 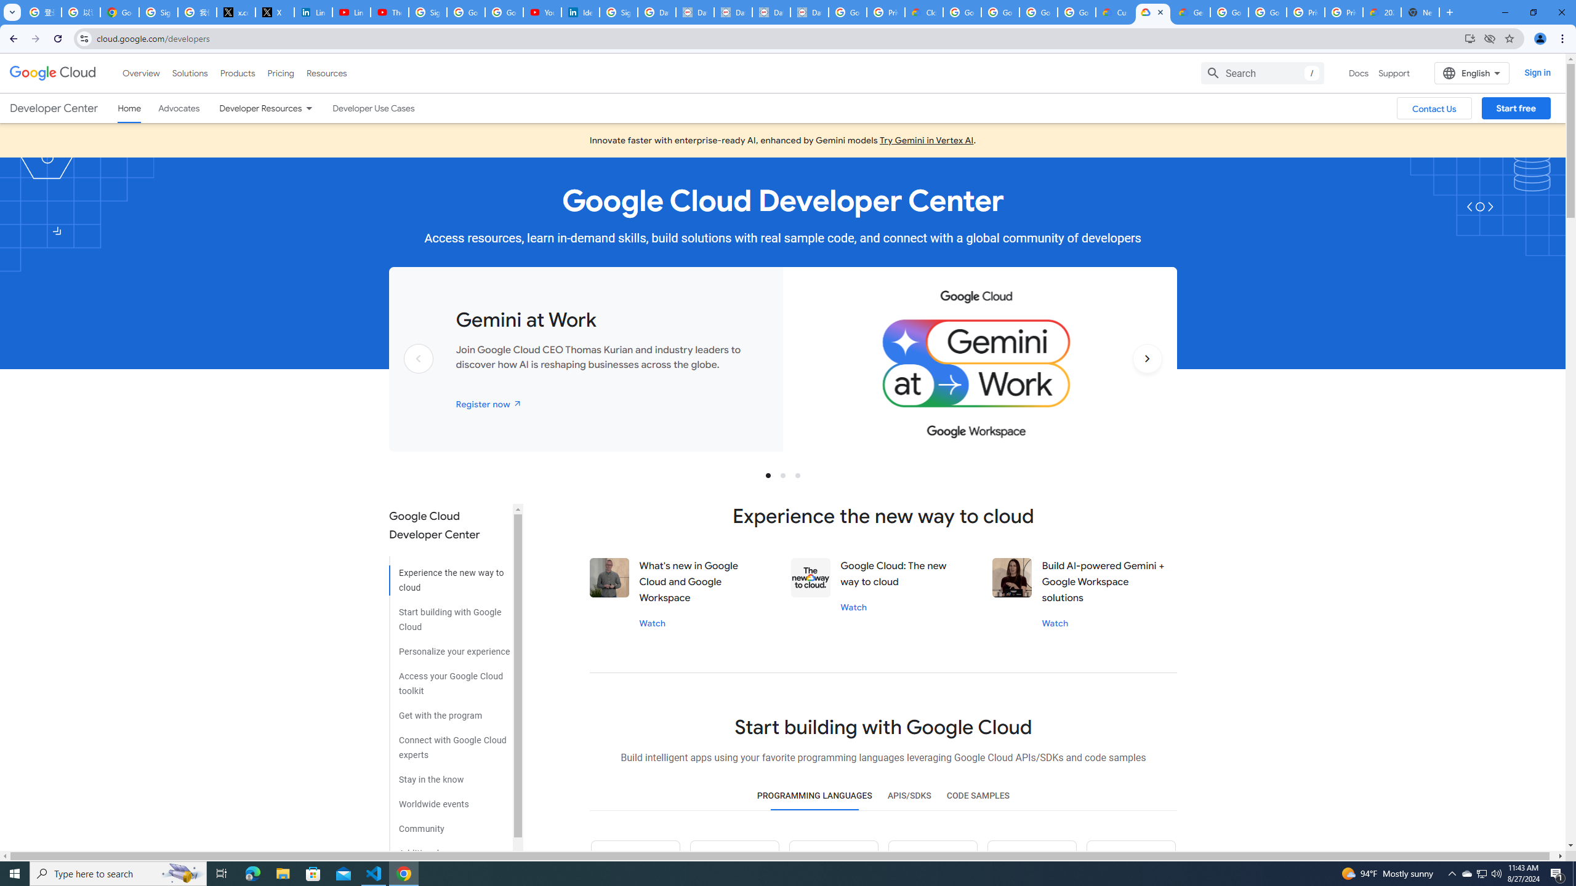 What do you see at coordinates (313, 12) in the screenshot?
I see `LinkedIn Privacy Policy` at bounding box center [313, 12].